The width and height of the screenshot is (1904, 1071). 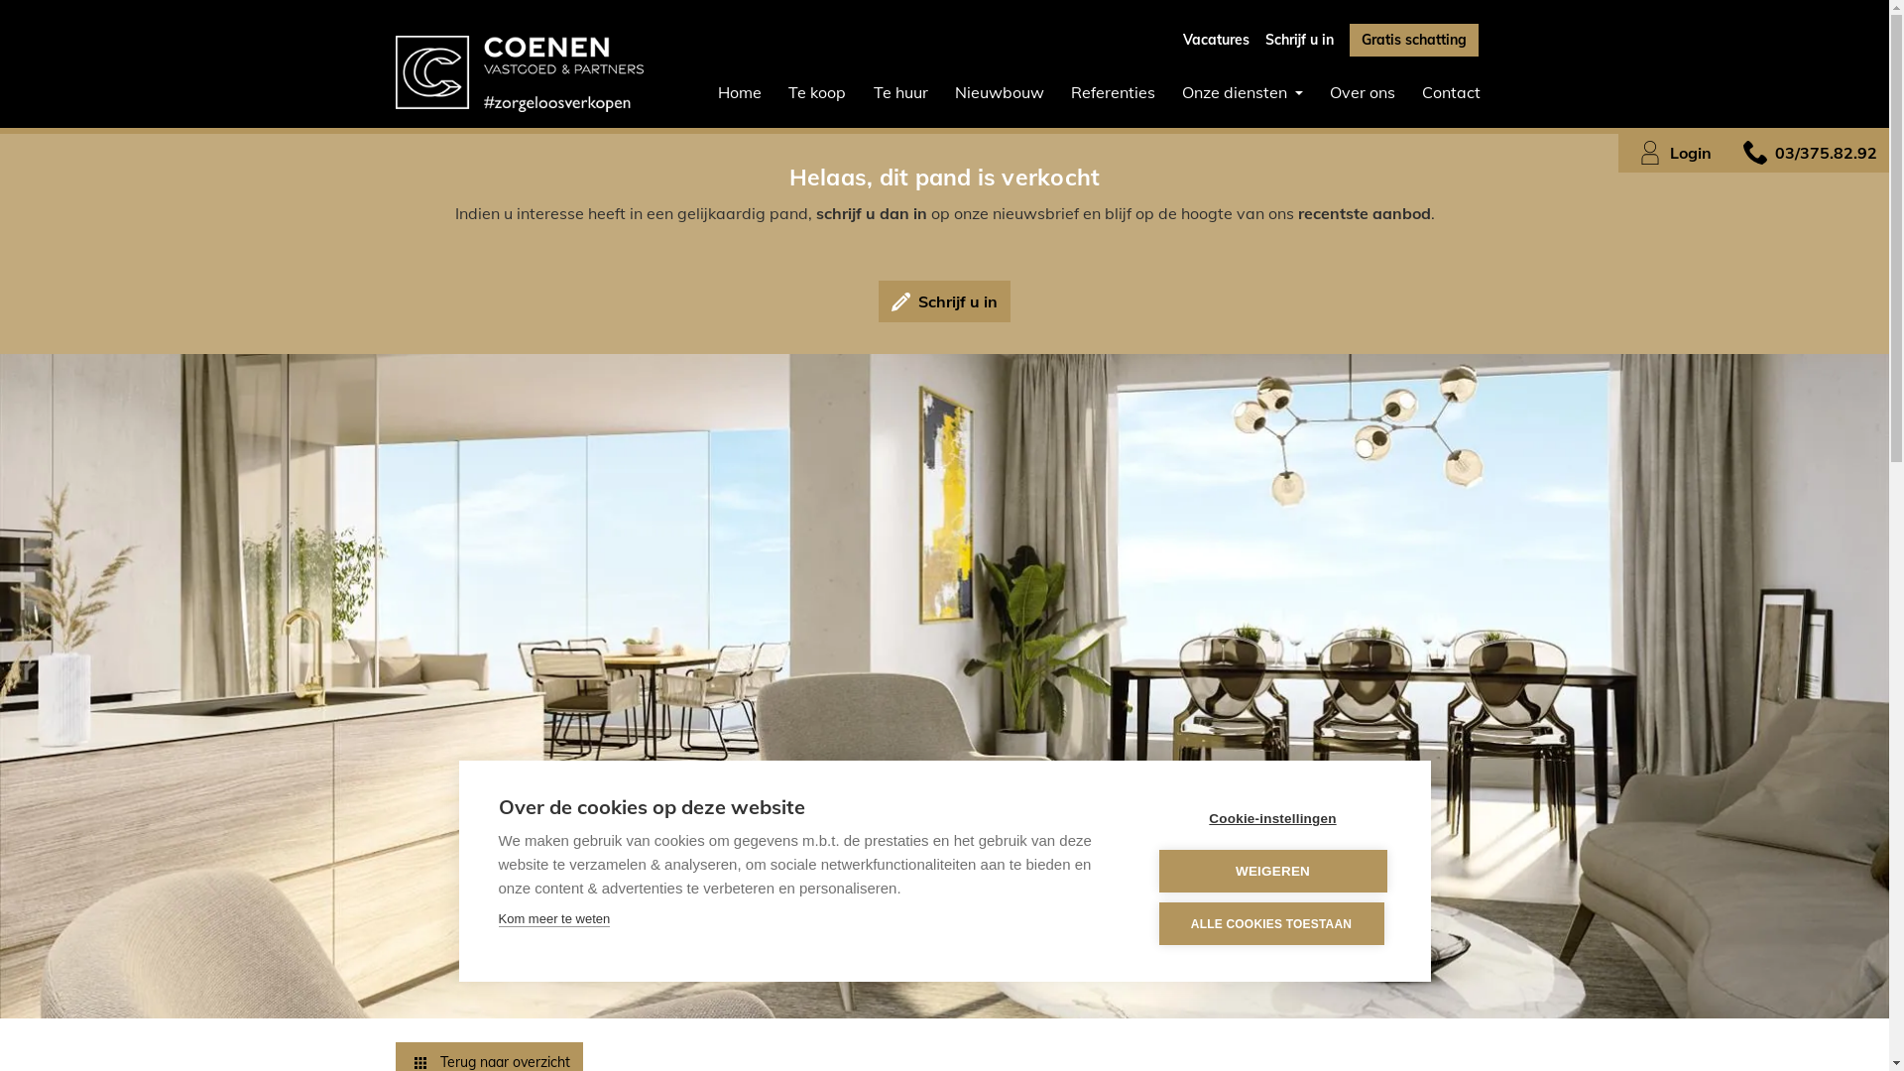 What do you see at coordinates (1000, 92) in the screenshot?
I see `Nieuwbouw` at bounding box center [1000, 92].